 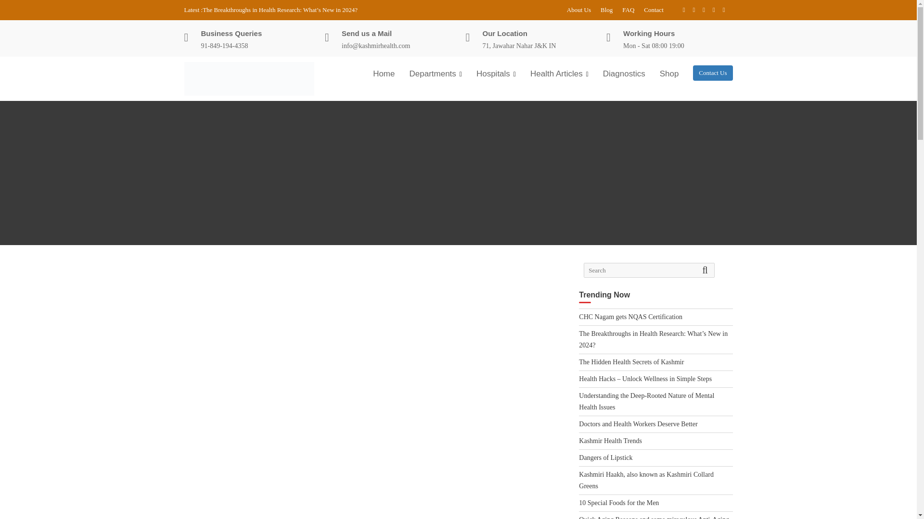 What do you see at coordinates (384, 74) in the screenshot?
I see `Home` at bounding box center [384, 74].